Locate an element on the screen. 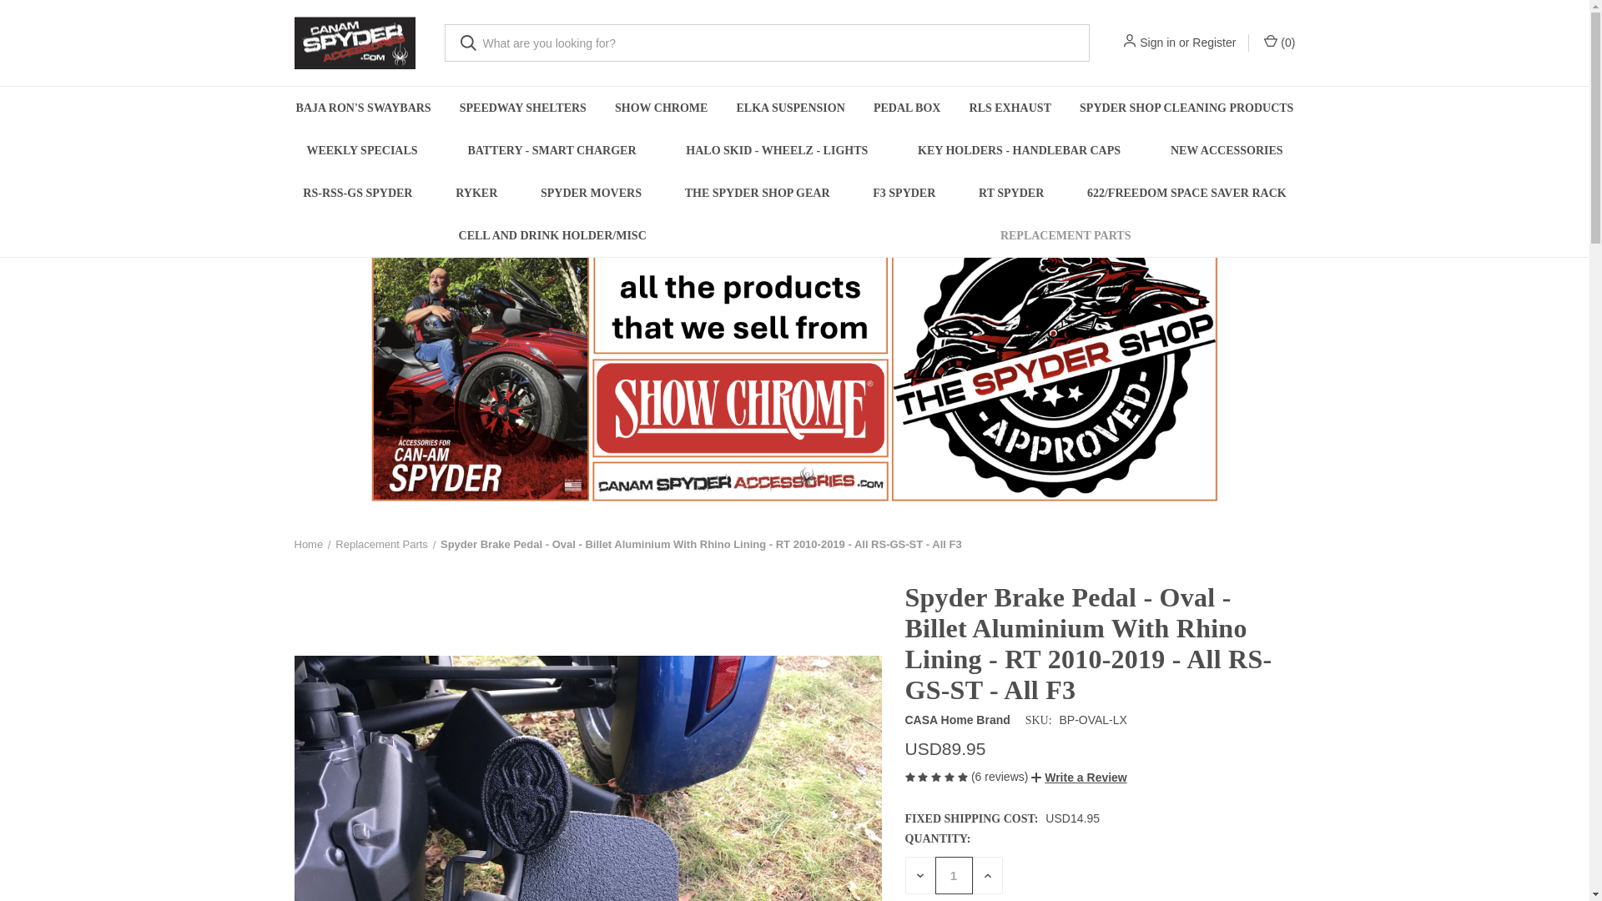 This screenshot has height=901, width=1602. RLS EXHAUST is located at coordinates (1010, 108).